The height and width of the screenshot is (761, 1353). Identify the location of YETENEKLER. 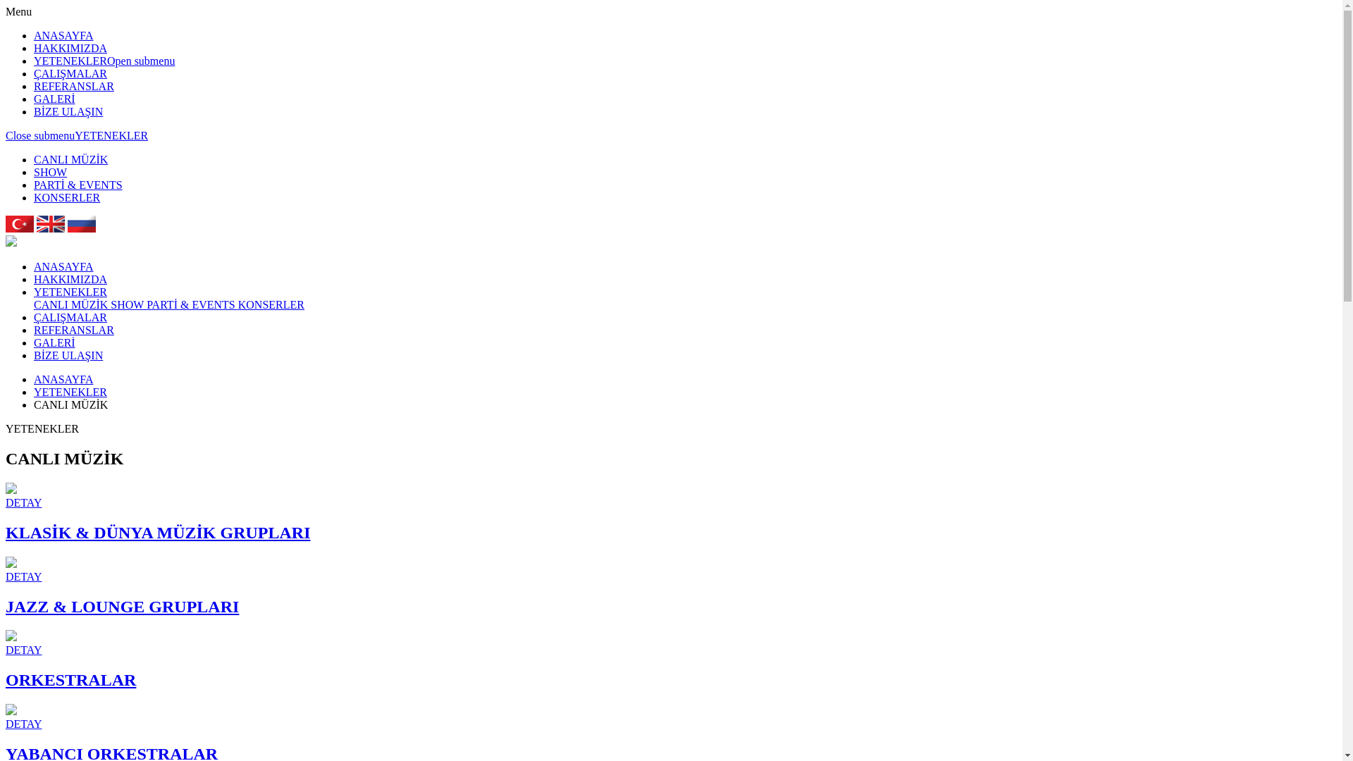
(111, 135).